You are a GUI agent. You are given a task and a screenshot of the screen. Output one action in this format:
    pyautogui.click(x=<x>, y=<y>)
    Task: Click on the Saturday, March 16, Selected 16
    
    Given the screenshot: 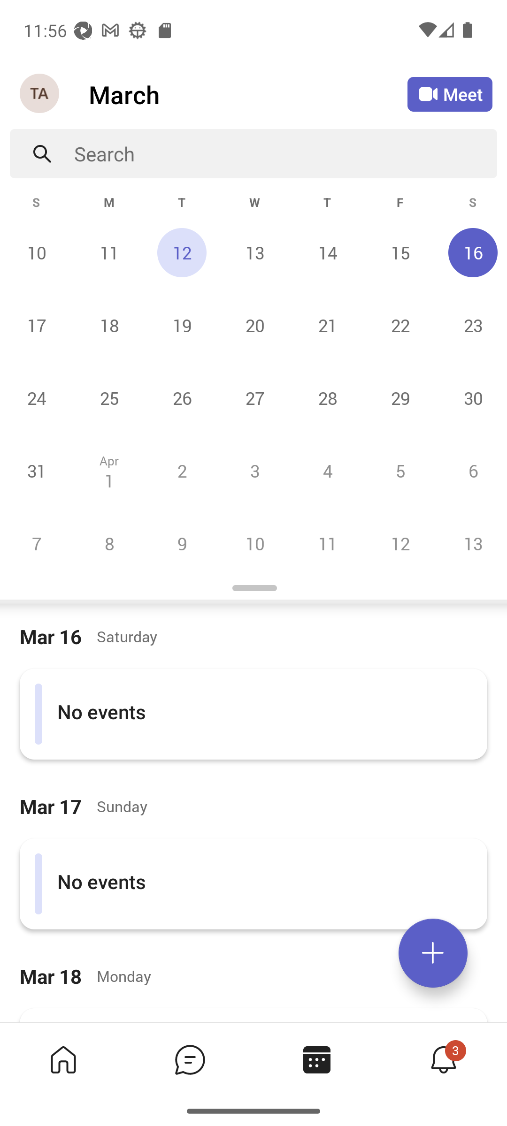 What is the action you would take?
    pyautogui.click(x=471, y=252)
    